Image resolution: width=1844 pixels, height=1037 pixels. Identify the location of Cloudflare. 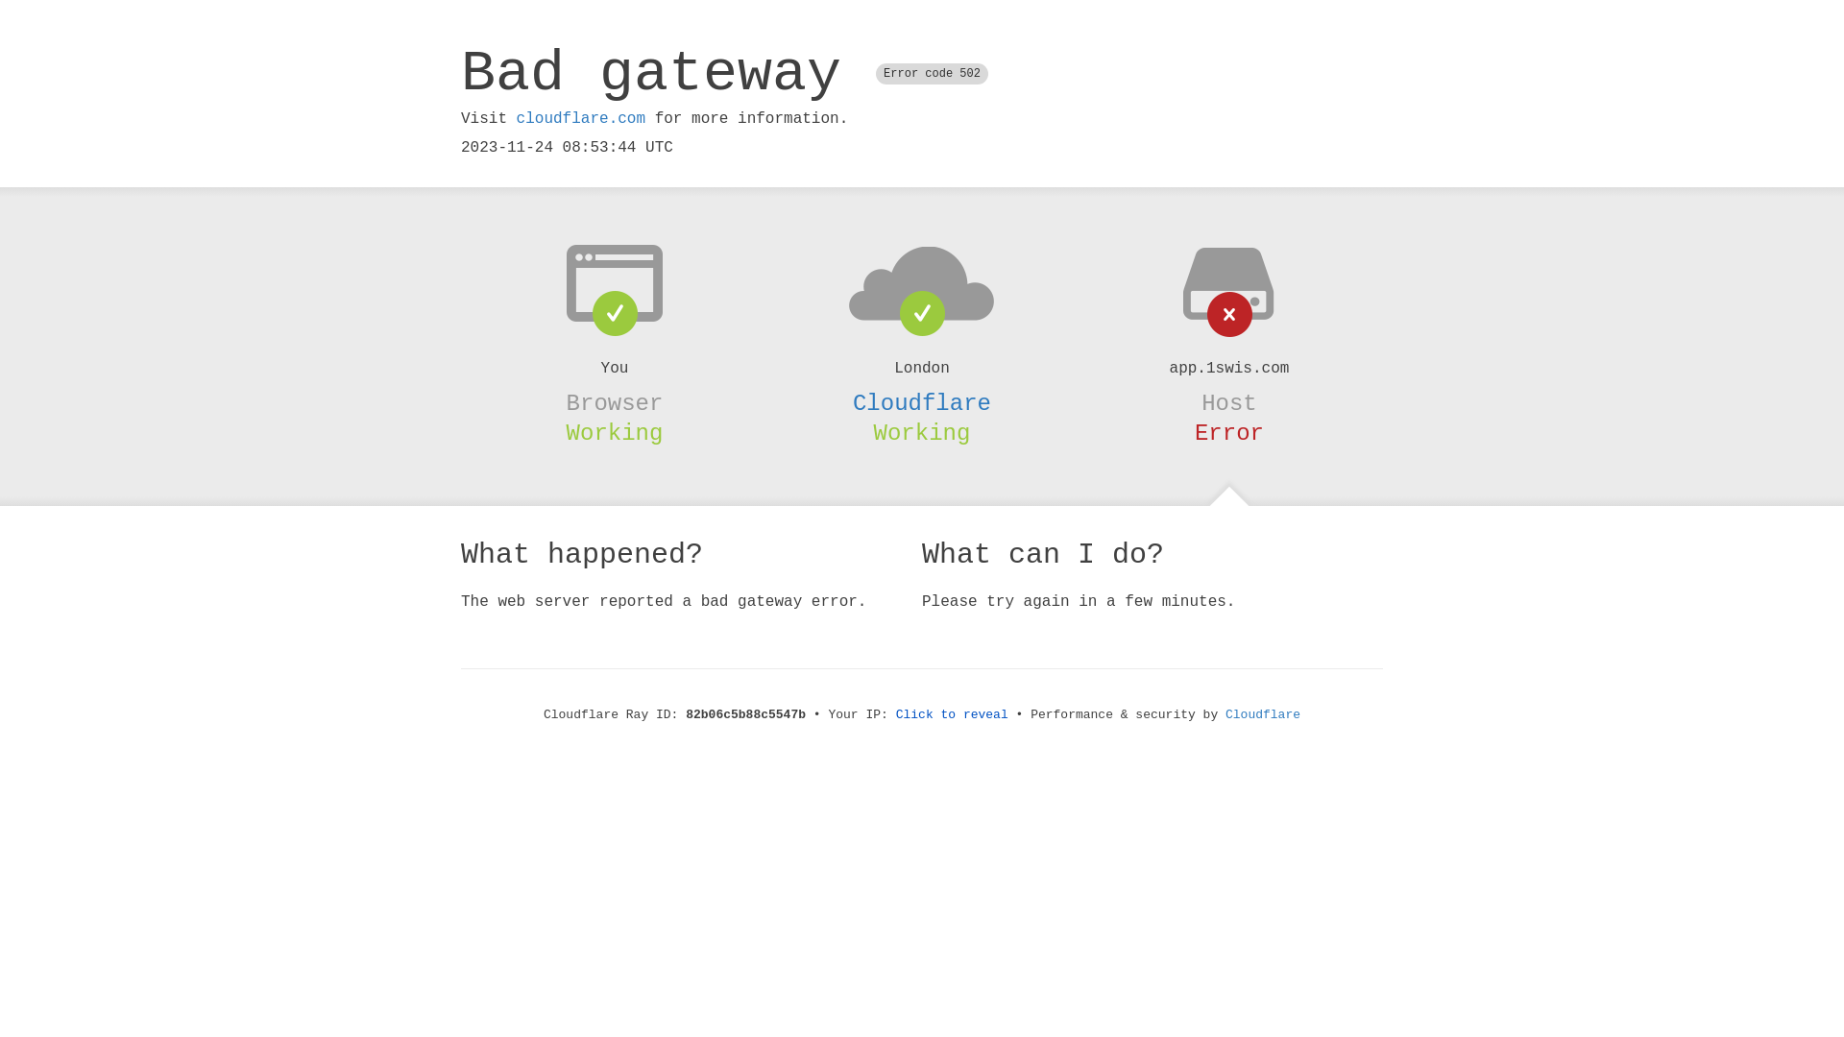
(1263, 714).